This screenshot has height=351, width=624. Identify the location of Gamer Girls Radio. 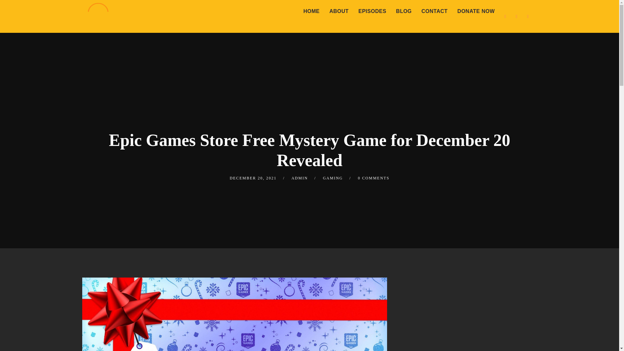
(98, 15).